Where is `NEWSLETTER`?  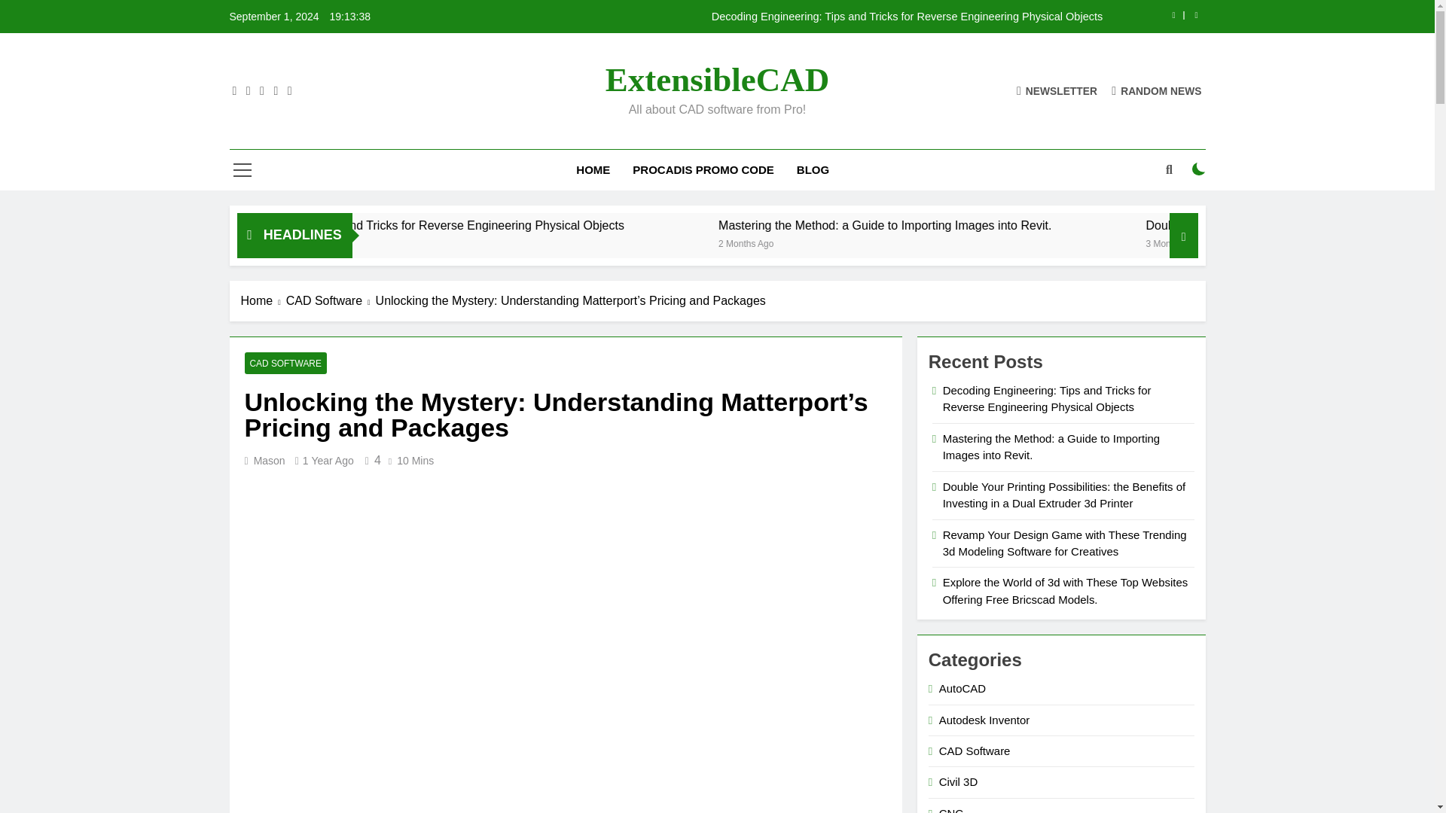
NEWSLETTER is located at coordinates (1057, 90).